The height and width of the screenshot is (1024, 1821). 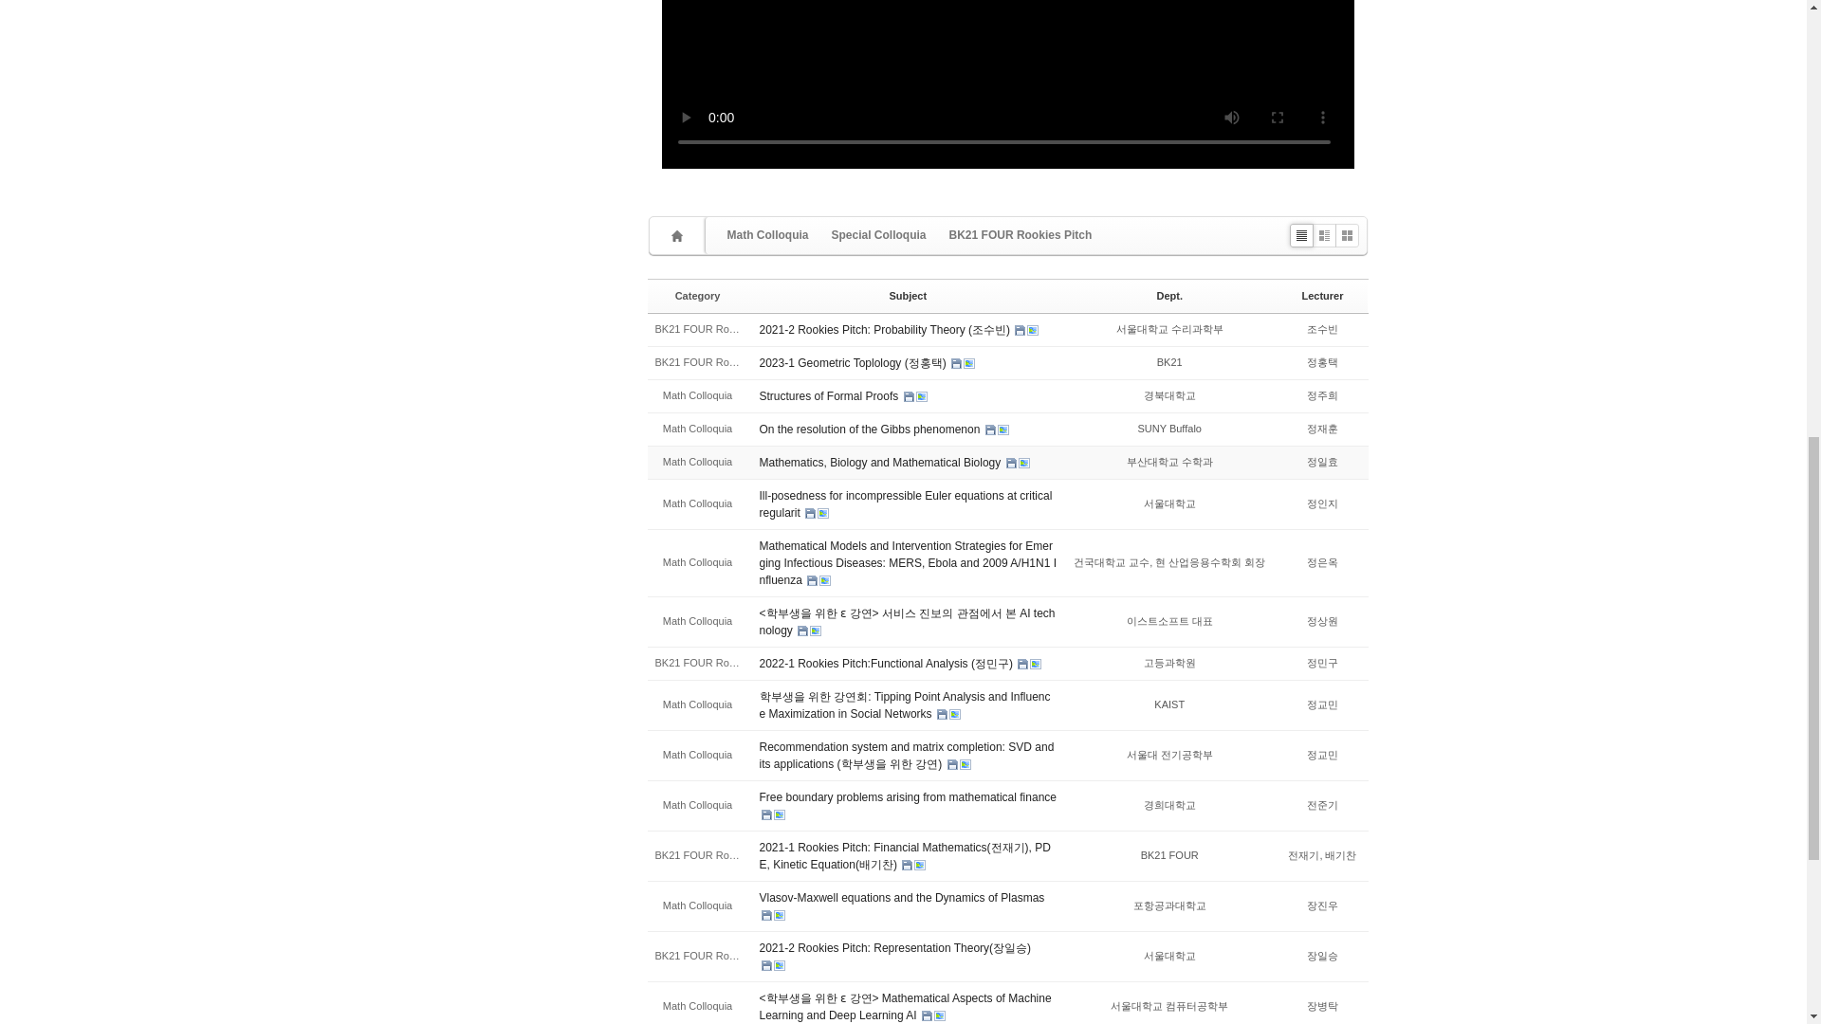 I want to click on file, so click(x=1011, y=463).